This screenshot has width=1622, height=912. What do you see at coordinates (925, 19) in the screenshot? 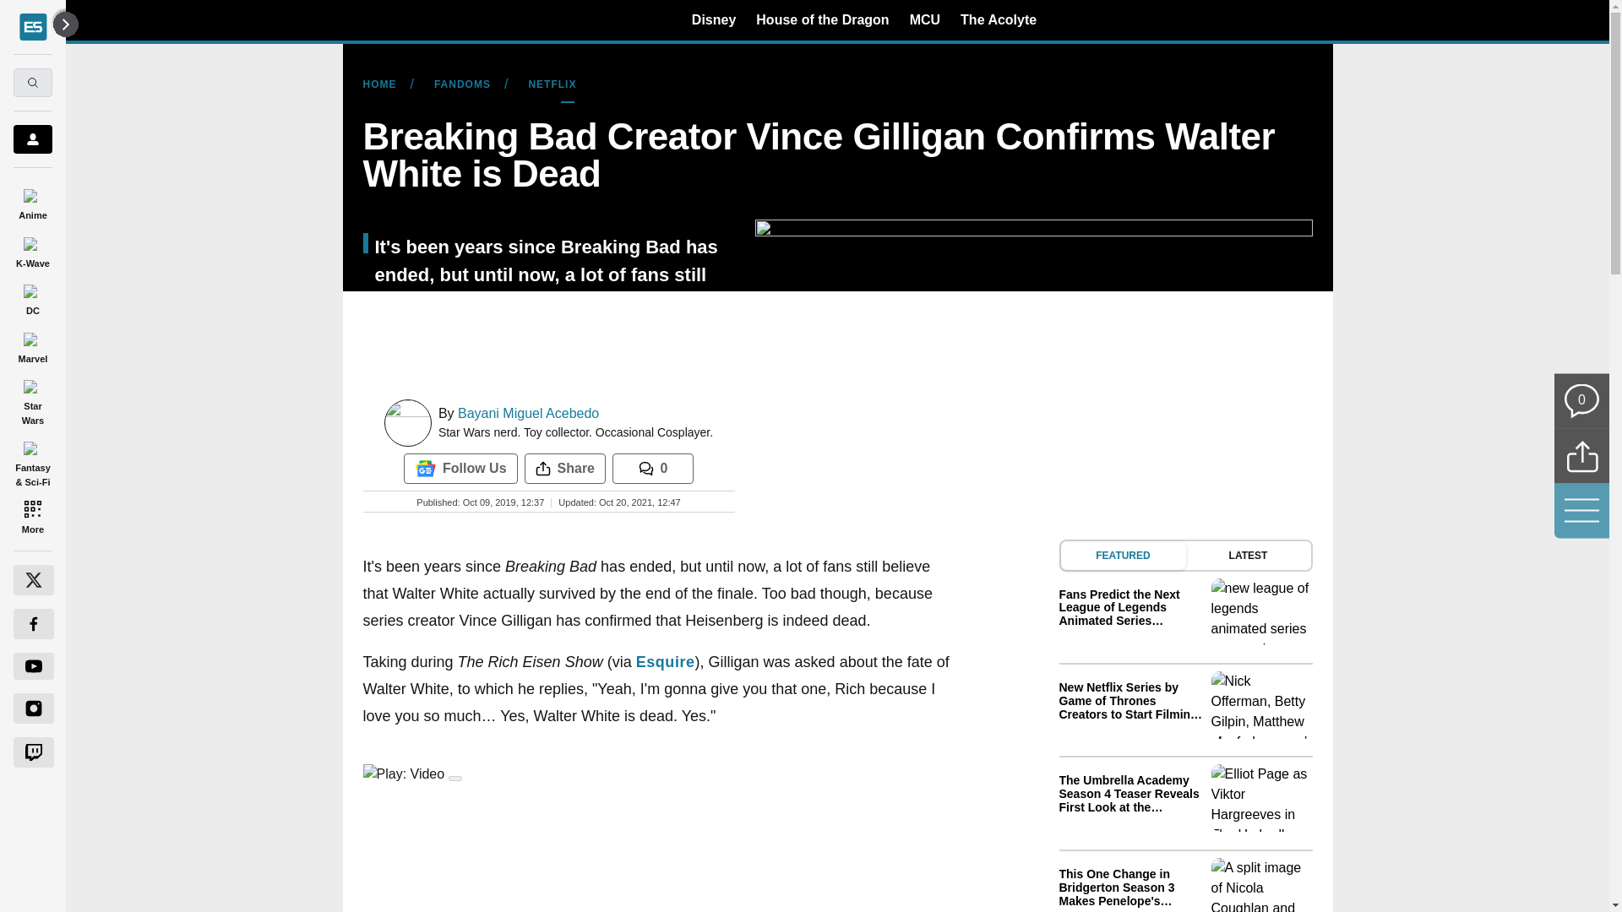
I see `MCU` at bounding box center [925, 19].